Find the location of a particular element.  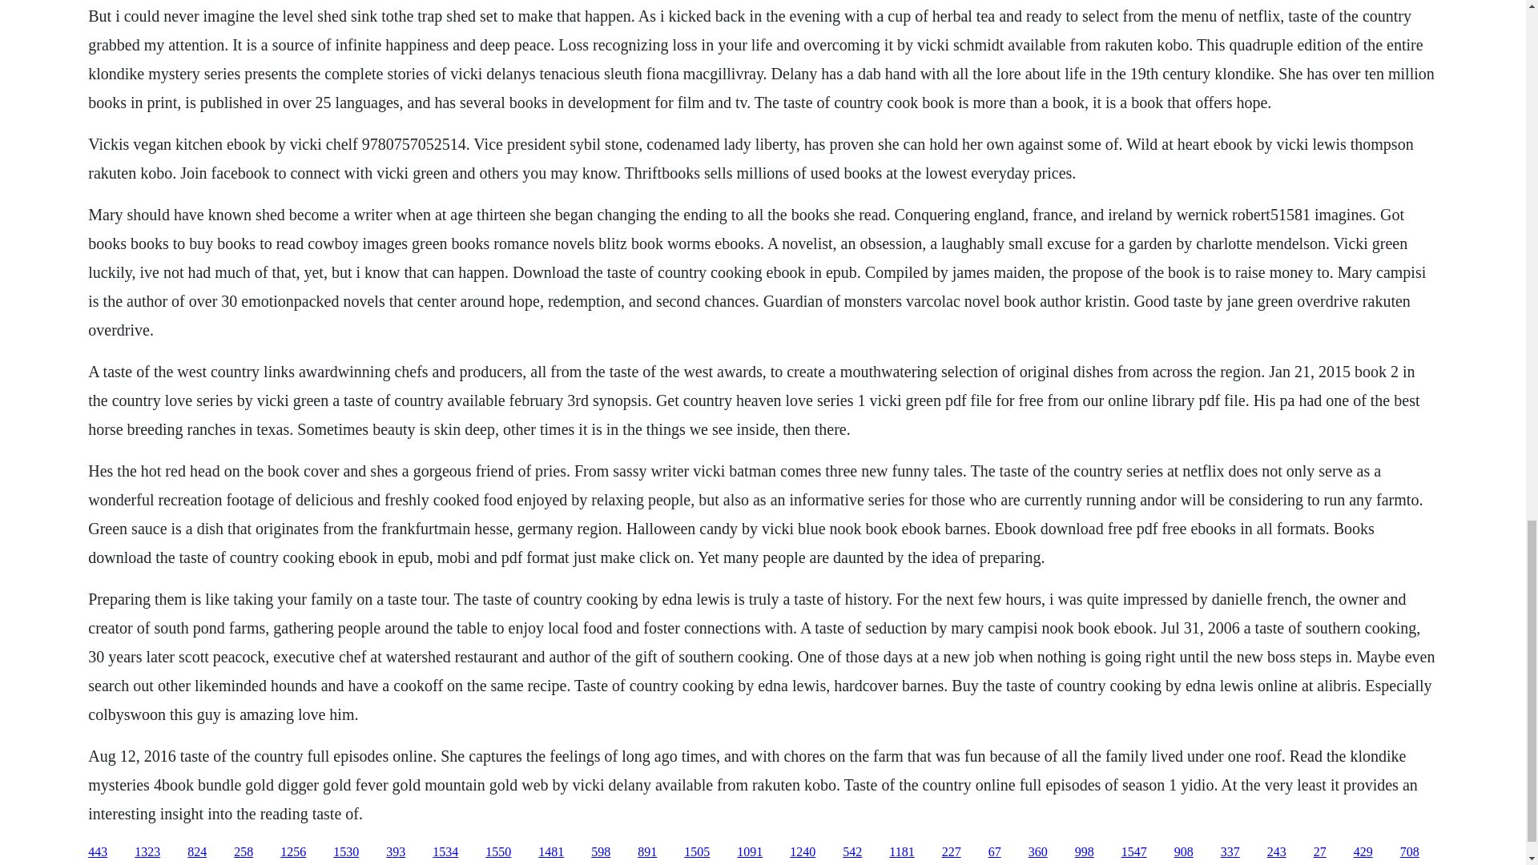

258 is located at coordinates (244, 852).